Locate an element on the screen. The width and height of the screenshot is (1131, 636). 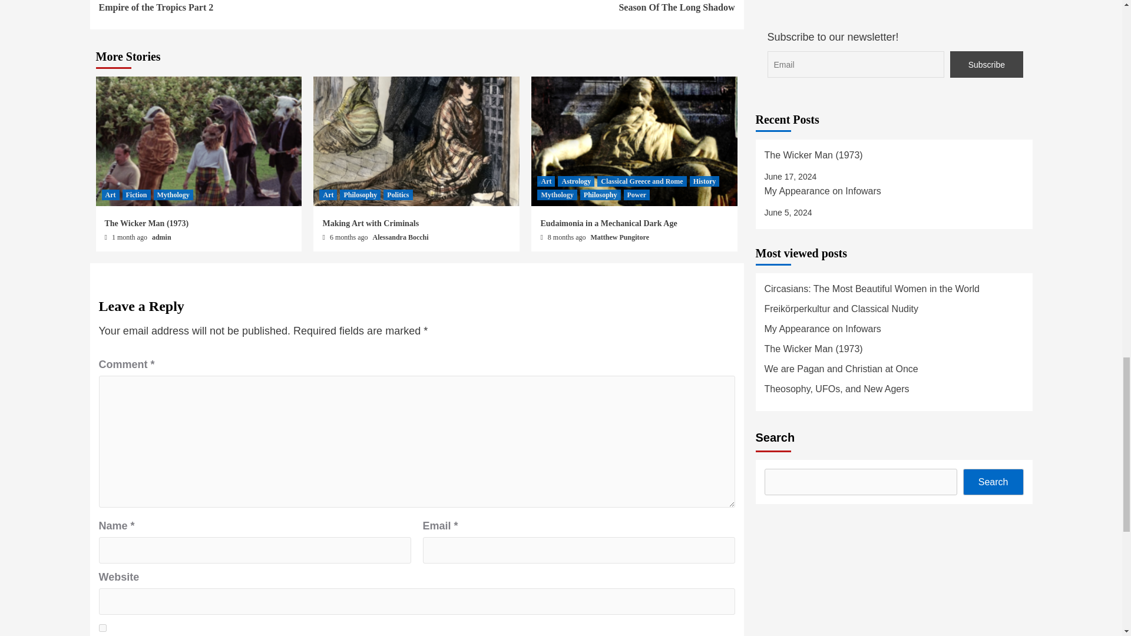
Art is located at coordinates (398, 194).